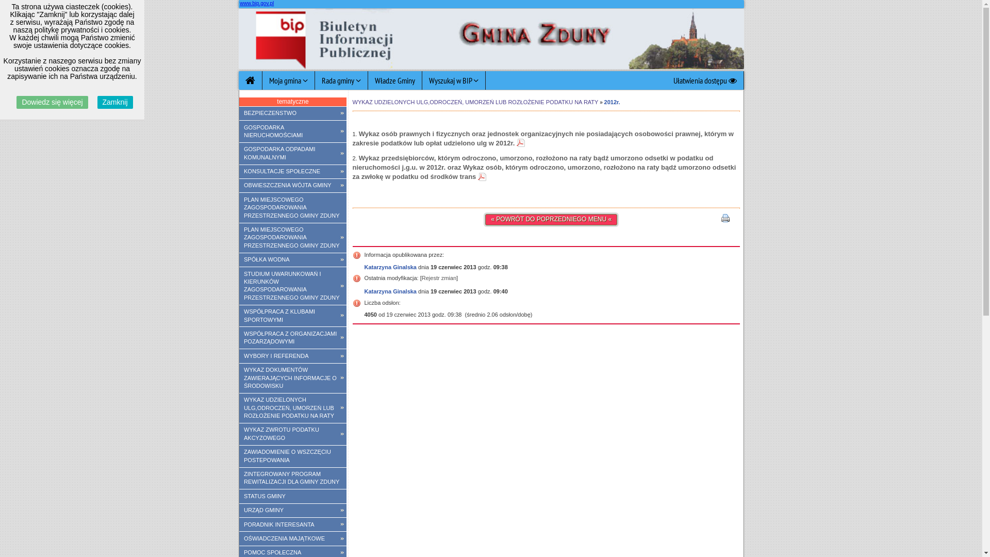 The height and width of the screenshot is (557, 990). Describe the element at coordinates (288, 80) in the screenshot. I see `Moja gmina` at that location.